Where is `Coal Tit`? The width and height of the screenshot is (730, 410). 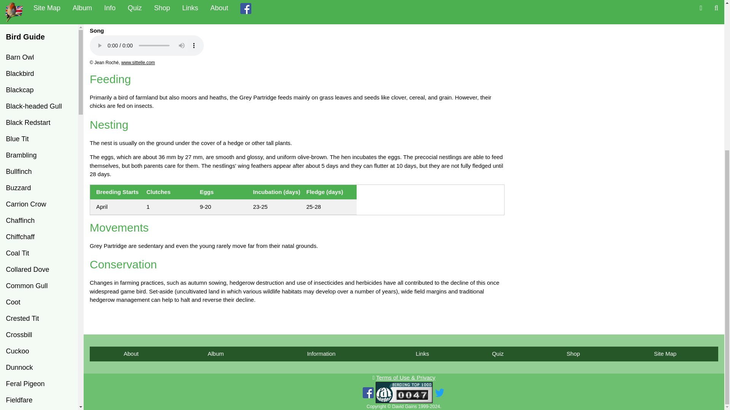
Coal Tit is located at coordinates (39, 20).